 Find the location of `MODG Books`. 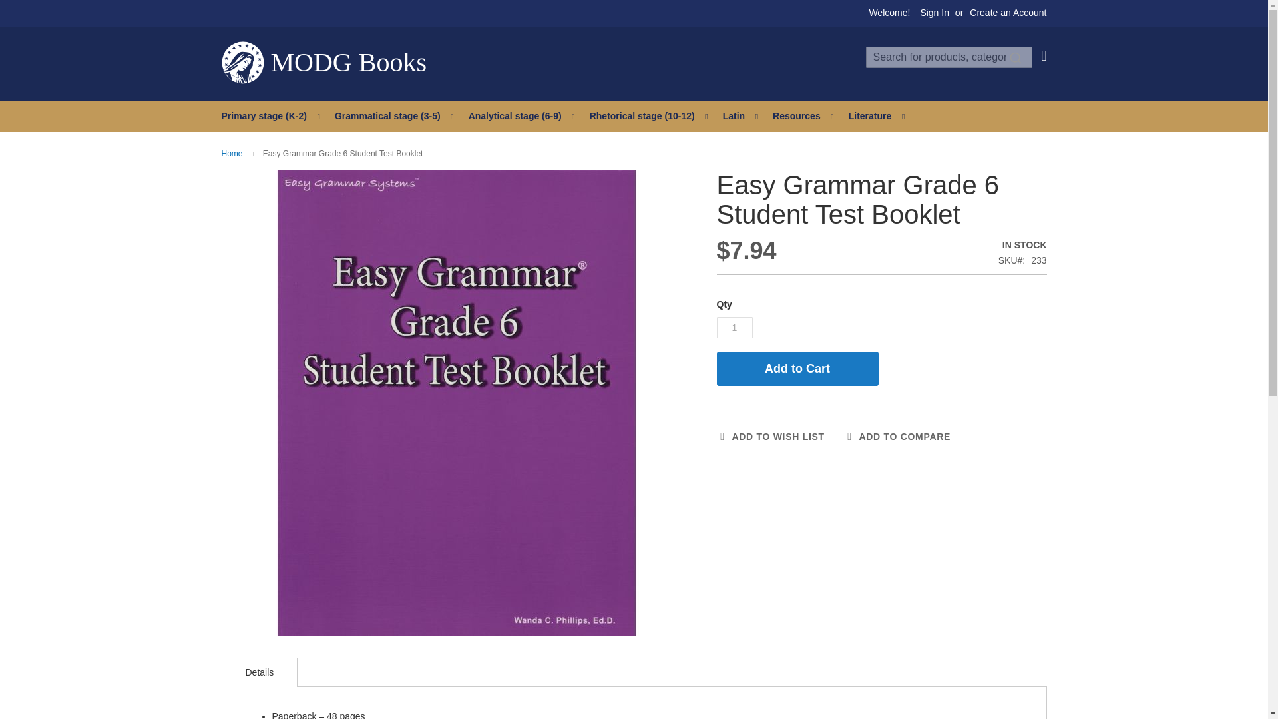

MODG Books is located at coordinates (323, 63).